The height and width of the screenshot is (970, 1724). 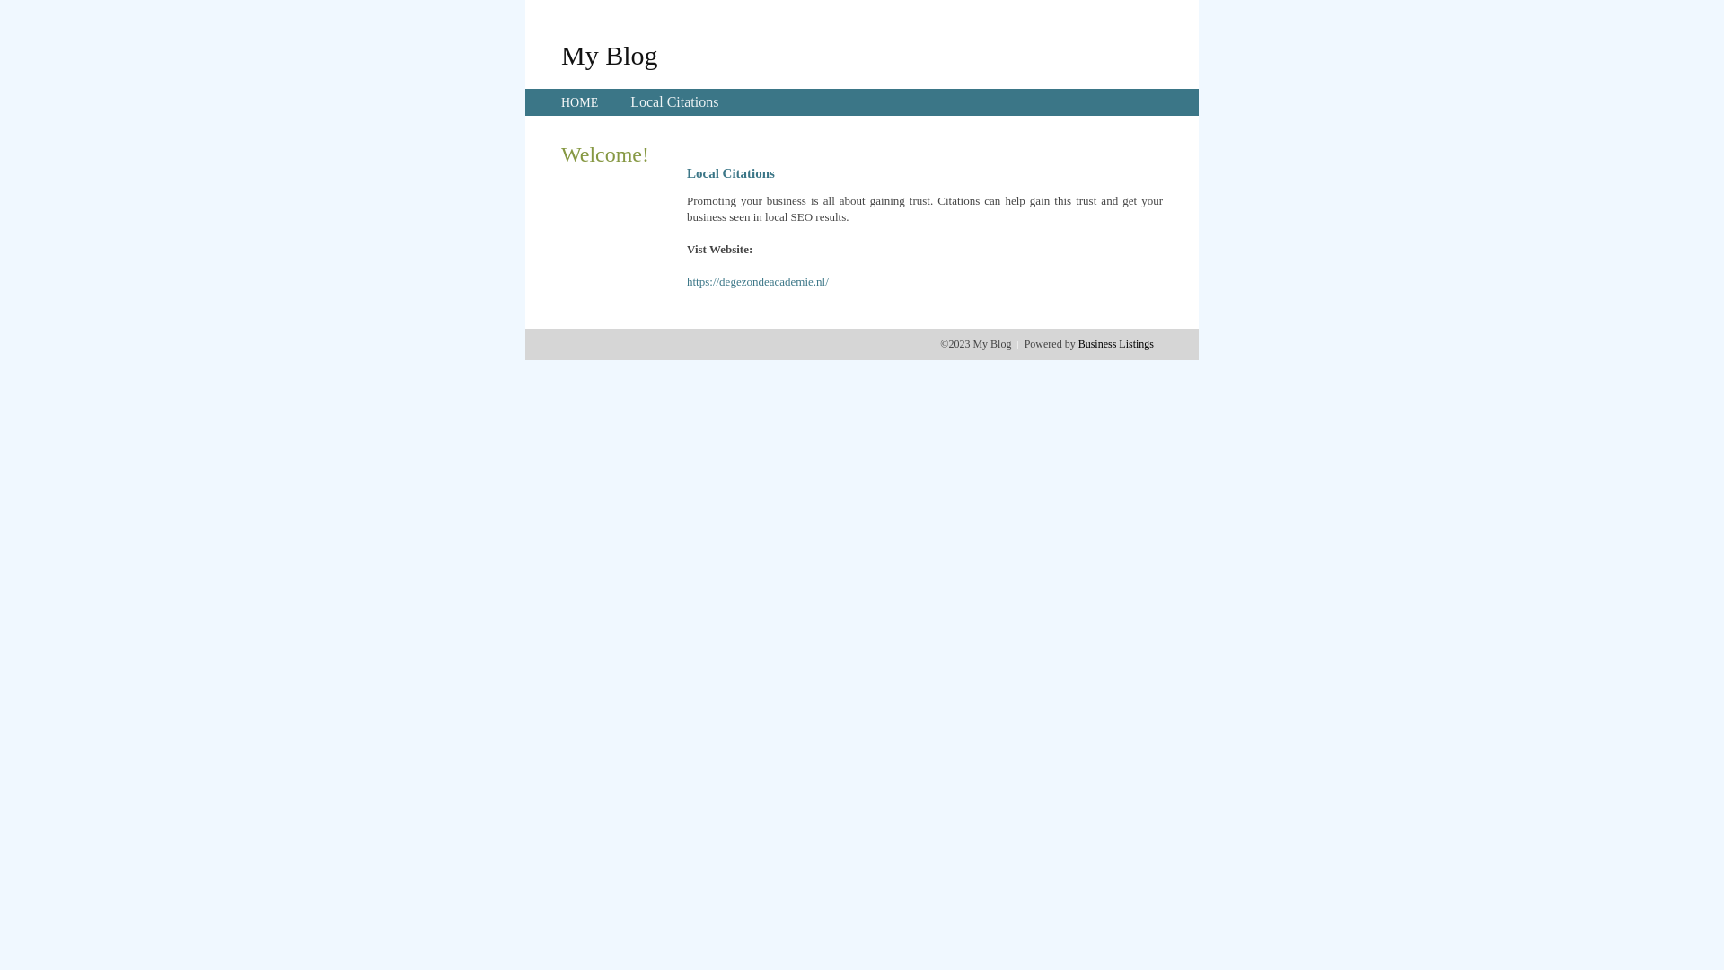 What do you see at coordinates (674, 102) in the screenshot?
I see `Local Citations` at bounding box center [674, 102].